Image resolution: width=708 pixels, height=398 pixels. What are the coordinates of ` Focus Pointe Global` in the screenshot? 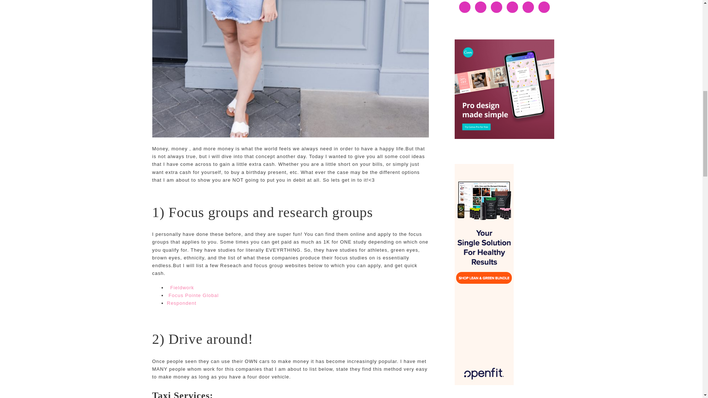 It's located at (192, 295).